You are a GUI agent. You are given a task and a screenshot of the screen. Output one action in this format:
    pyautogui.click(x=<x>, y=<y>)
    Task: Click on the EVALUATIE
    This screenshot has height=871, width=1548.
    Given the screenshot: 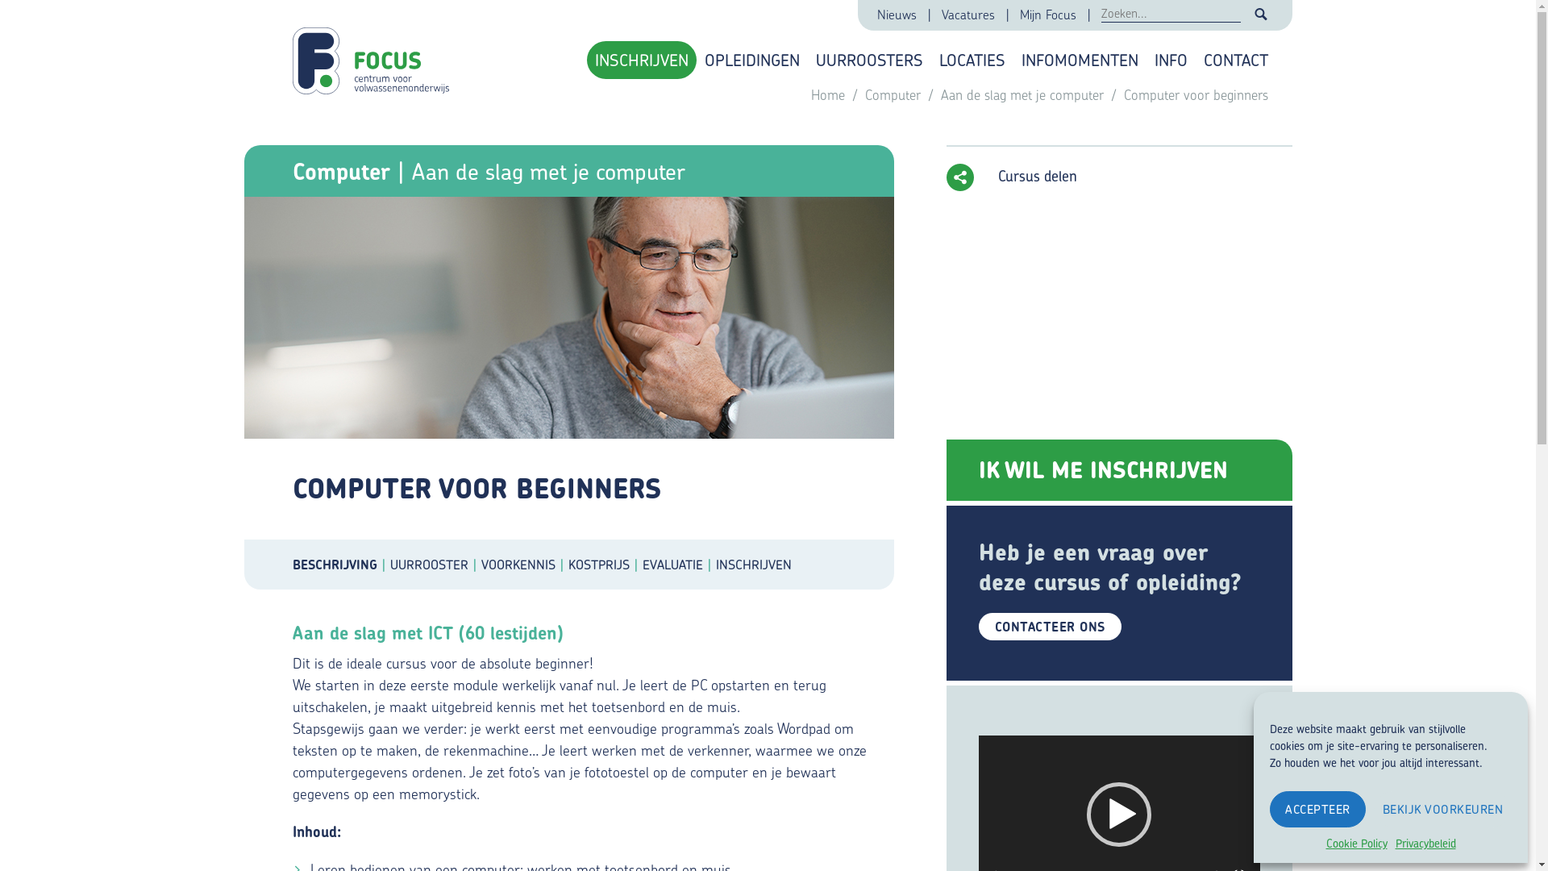 What is the action you would take?
    pyautogui.click(x=679, y=565)
    